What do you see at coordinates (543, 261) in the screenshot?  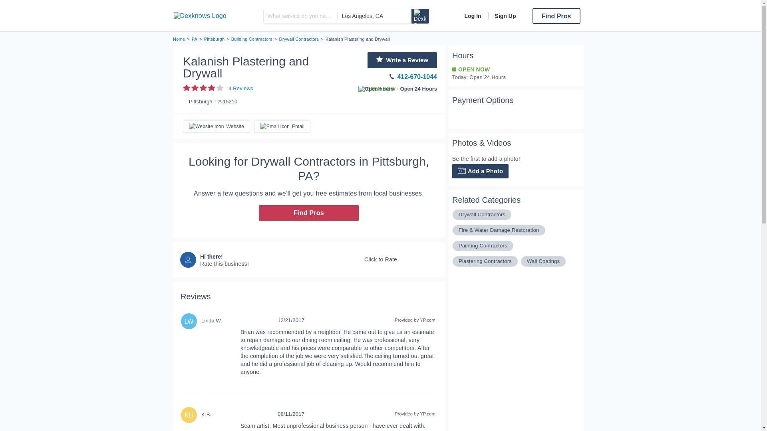 I see `Wall Coatings` at bounding box center [543, 261].